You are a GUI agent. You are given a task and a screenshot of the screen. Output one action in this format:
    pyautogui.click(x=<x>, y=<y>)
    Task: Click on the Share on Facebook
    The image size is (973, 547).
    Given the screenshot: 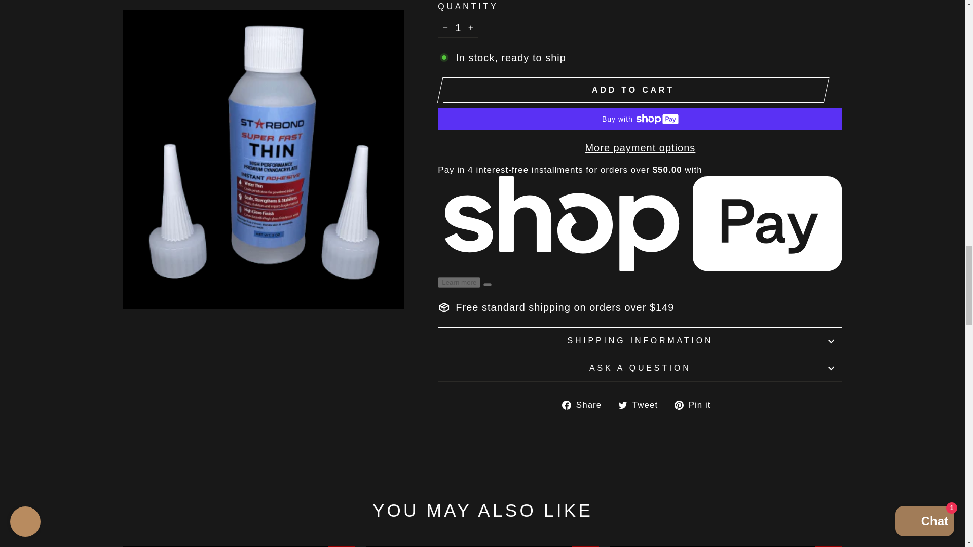 What is the action you would take?
    pyautogui.click(x=585, y=404)
    